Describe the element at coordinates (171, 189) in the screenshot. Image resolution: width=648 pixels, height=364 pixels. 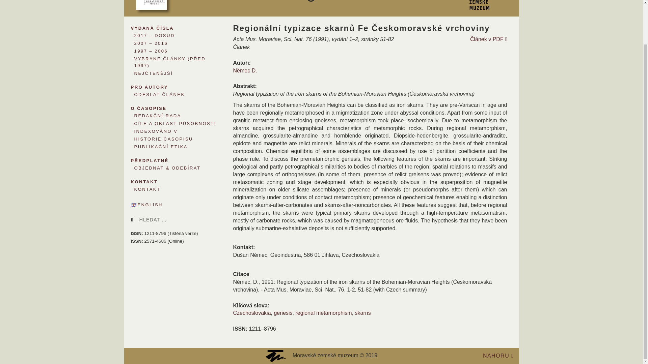
I see `KONTAKT` at that location.